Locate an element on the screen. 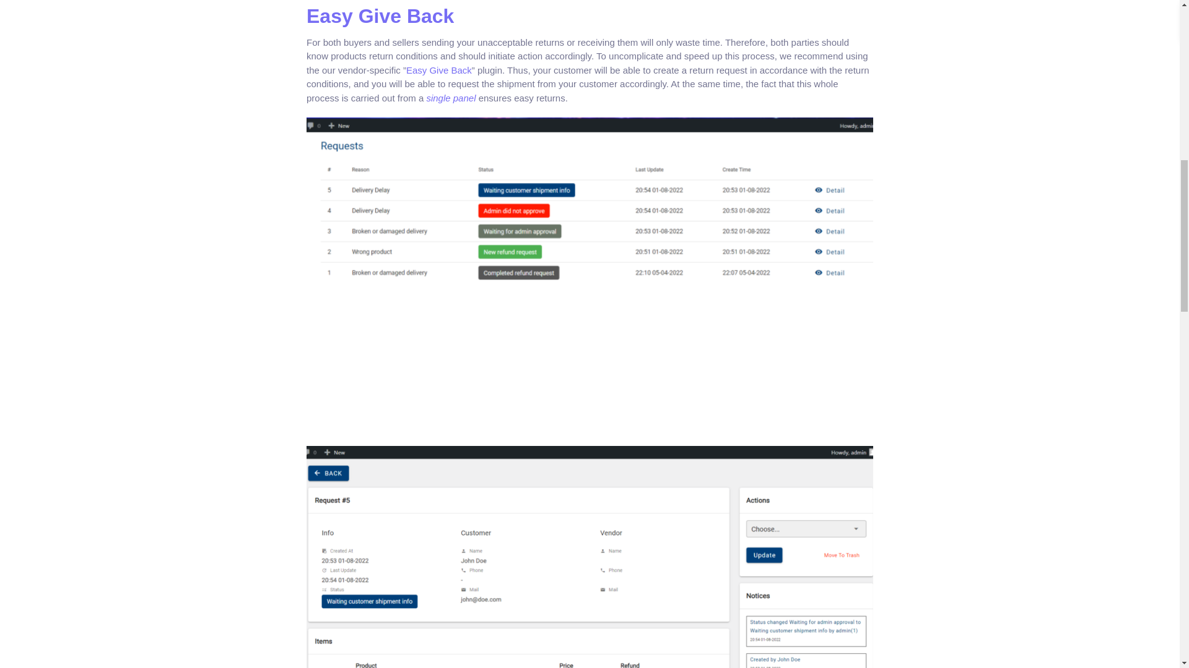  Easy Give Back is located at coordinates (439, 70).